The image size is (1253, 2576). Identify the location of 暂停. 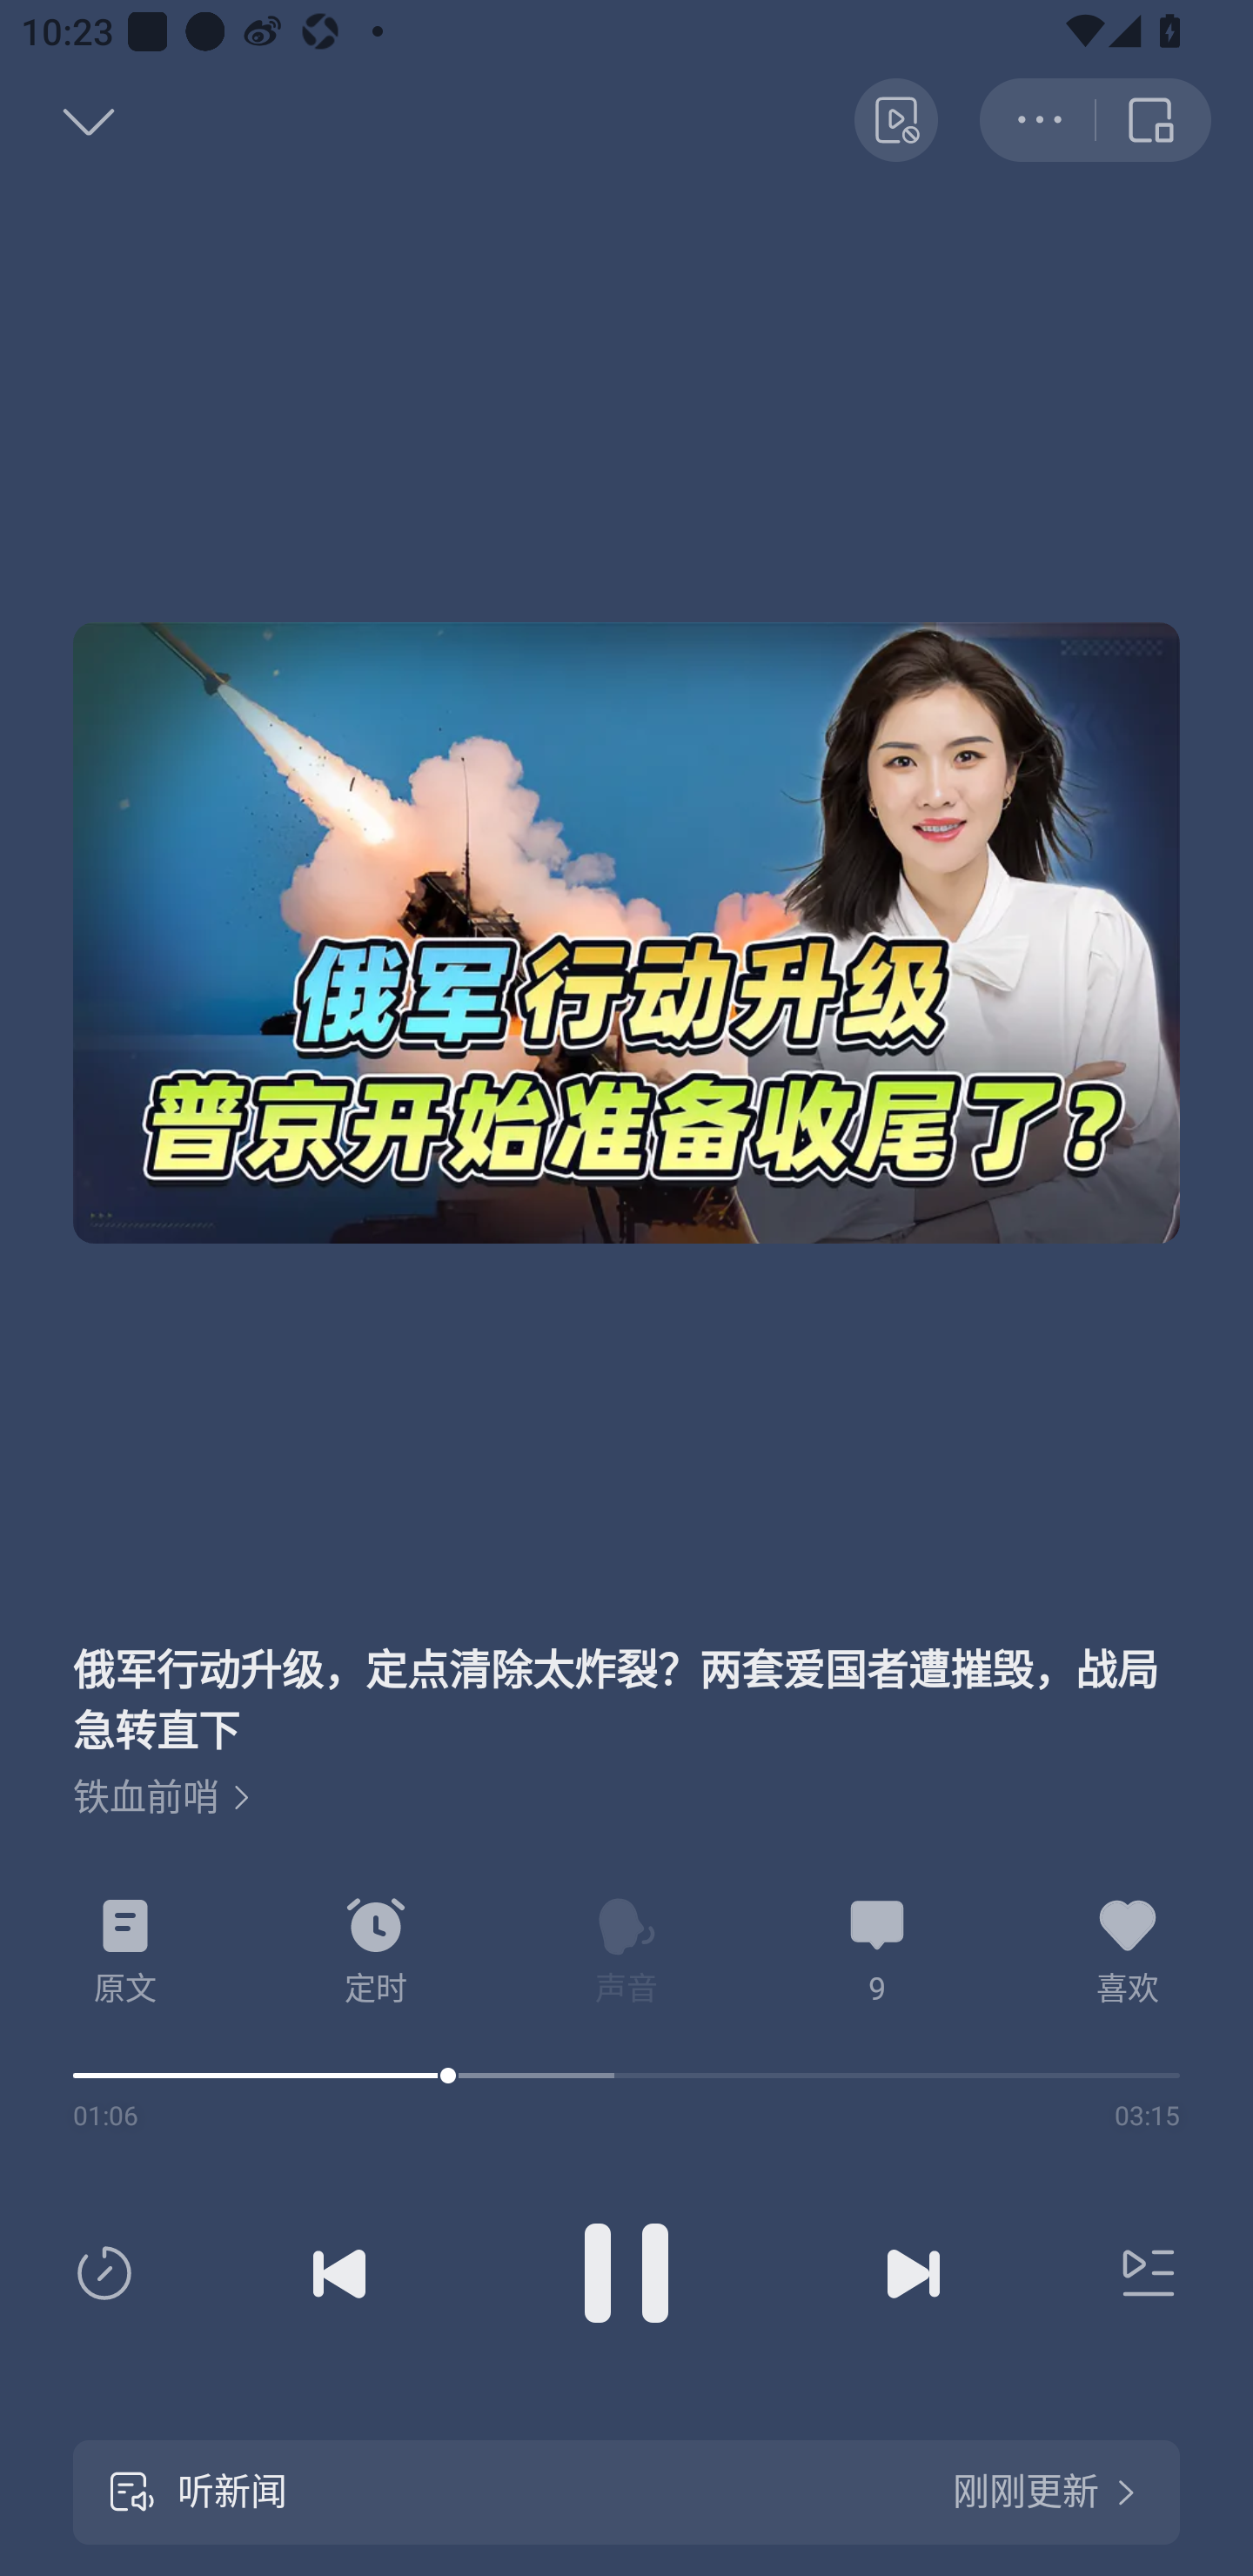
(626, 2273).